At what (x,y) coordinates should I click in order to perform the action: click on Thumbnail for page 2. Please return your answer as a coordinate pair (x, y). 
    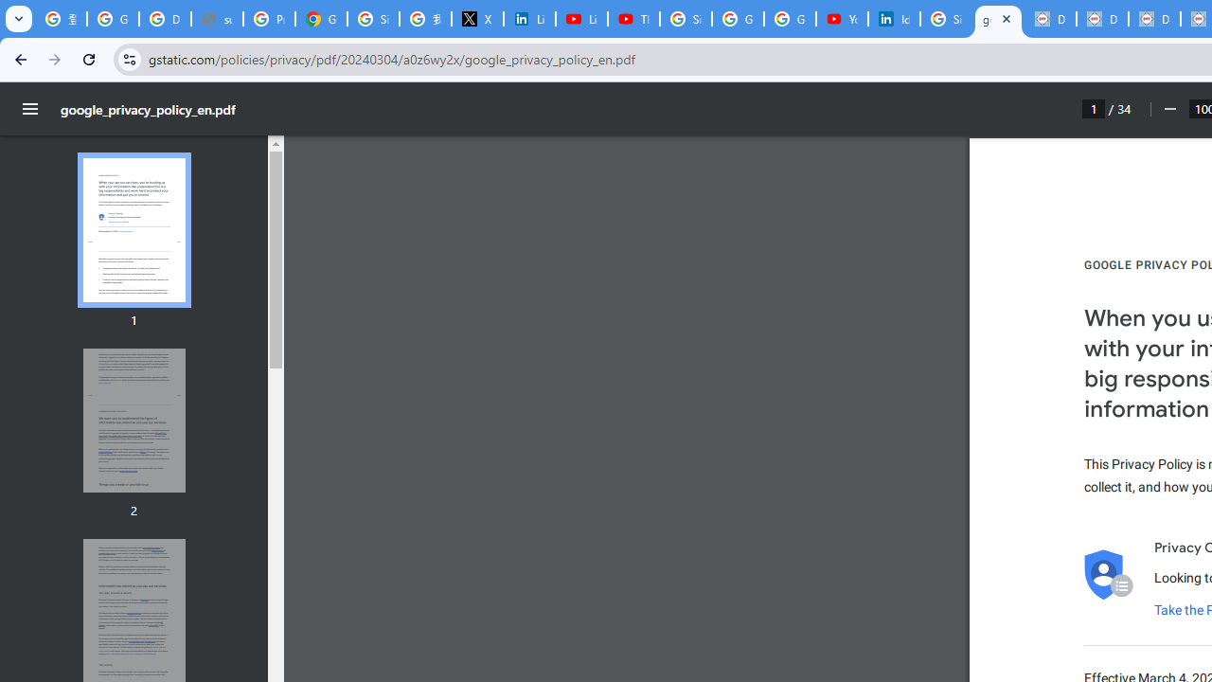
    Looking at the image, I should click on (134, 421).